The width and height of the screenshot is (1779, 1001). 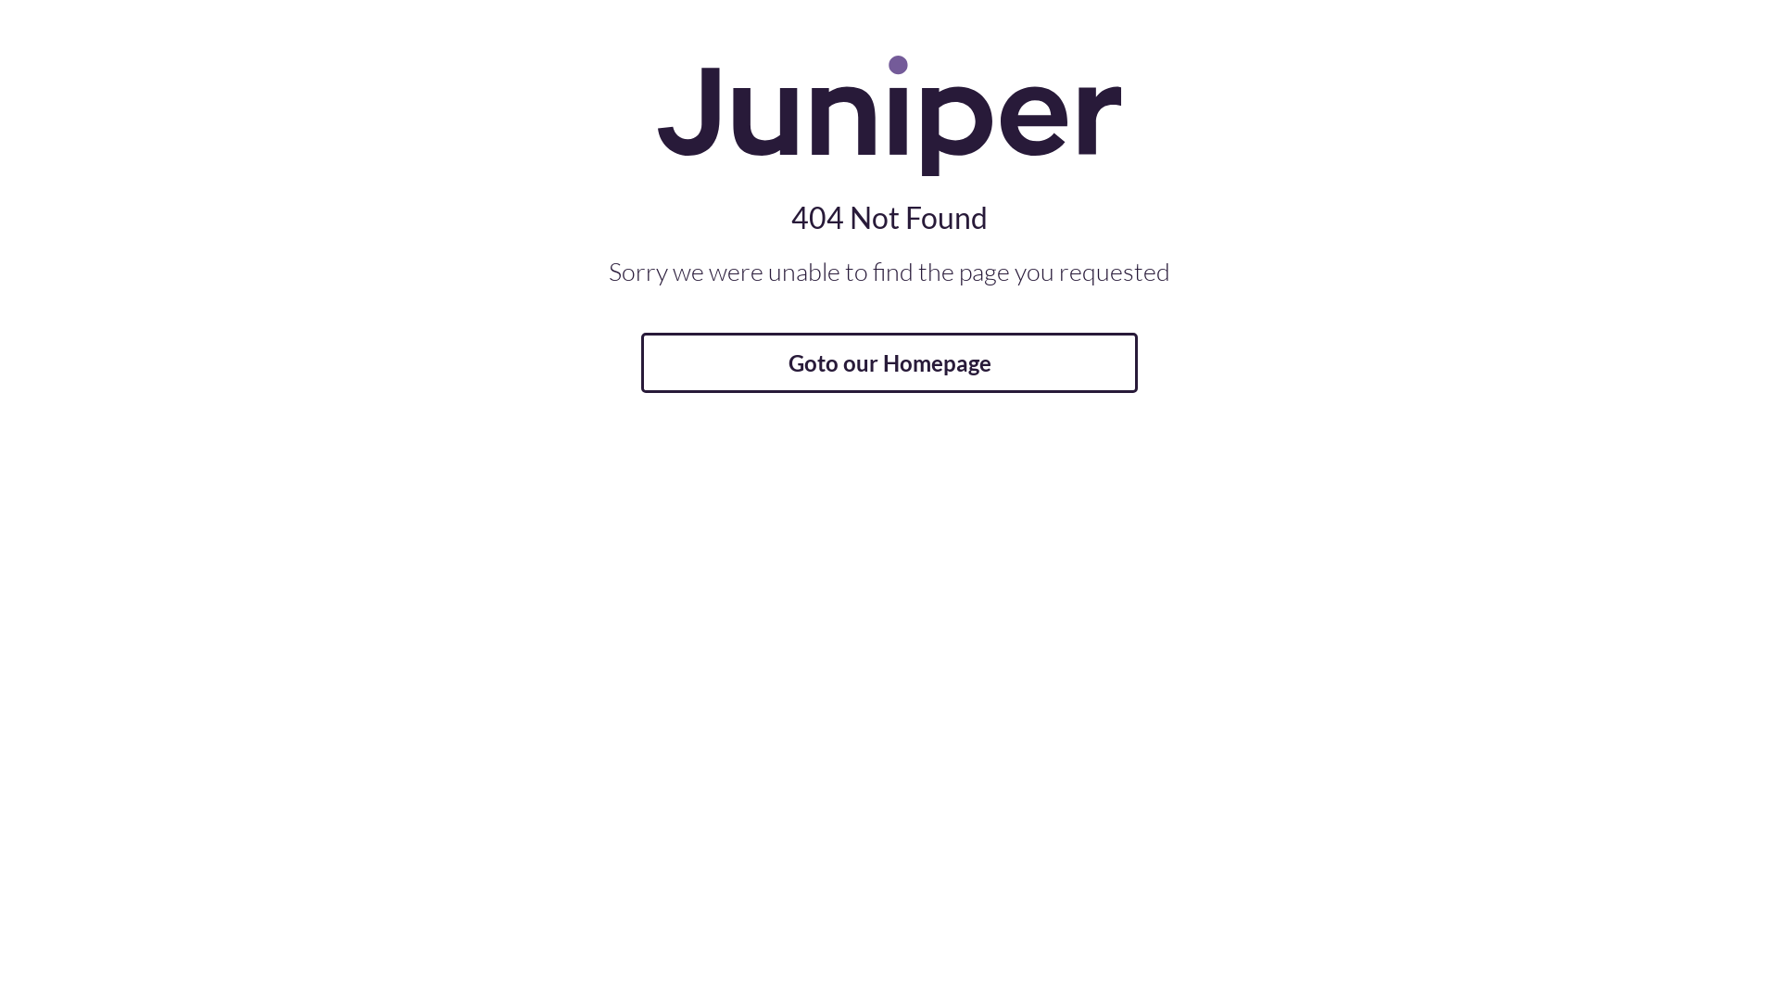 What do you see at coordinates (889, 363) in the screenshot?
I see `Goto our Homepage` at bounding box center [889, 363].